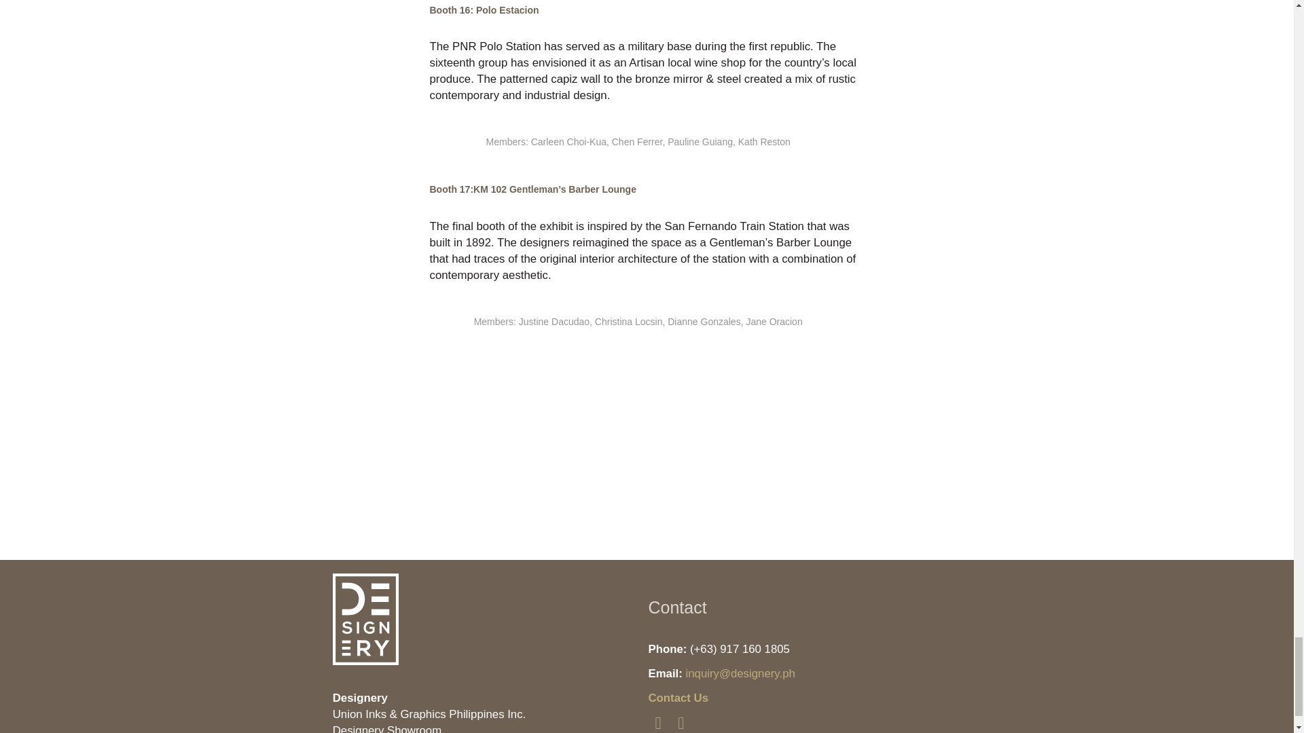 This screenshot has height=733, width=1304. What do you see at coordinates (678, 698) in the screenshot?
I see `Contact Us` at bounding box center [678, 698].